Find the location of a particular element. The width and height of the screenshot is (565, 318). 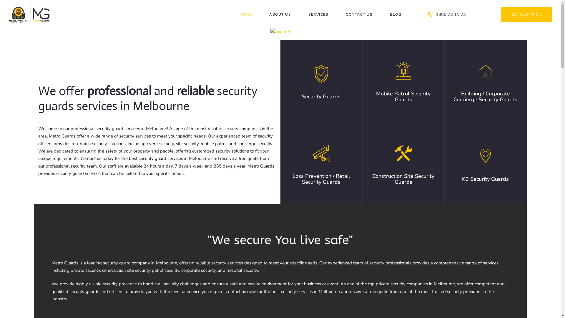

GET QUOTATION is located at coordinates (526, 15).